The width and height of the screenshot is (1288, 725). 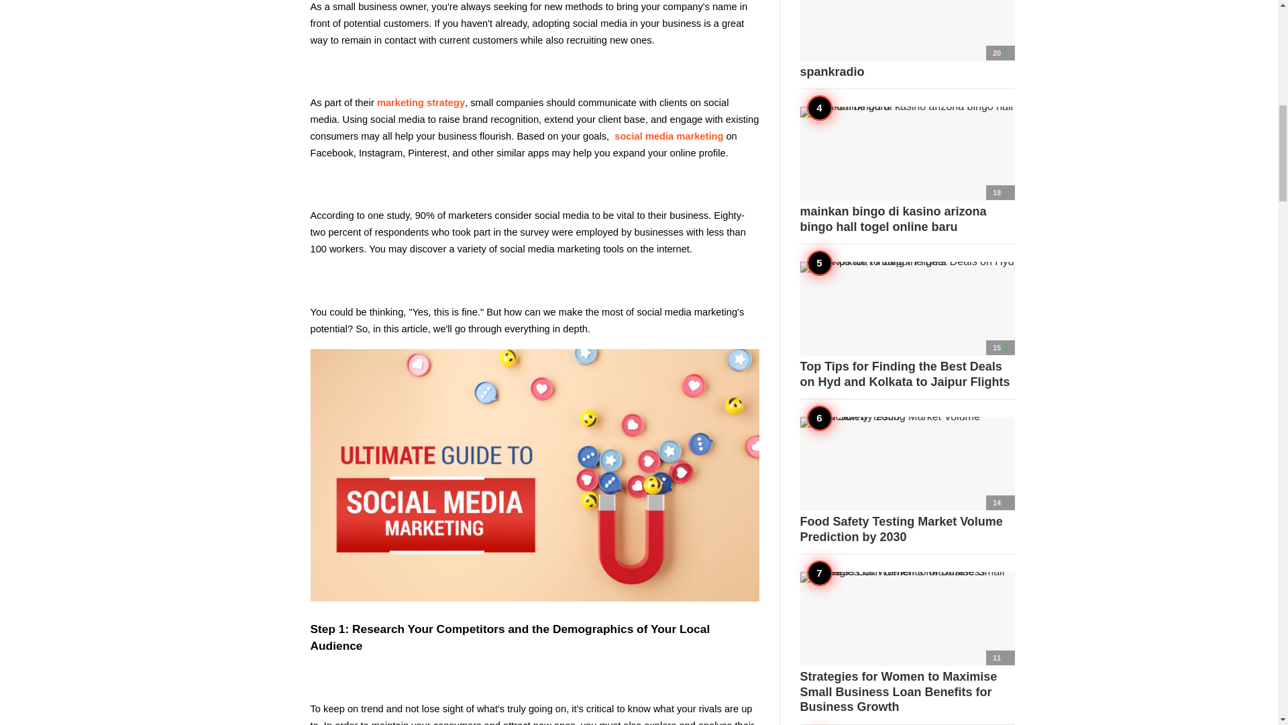 I want to click on Food Safety Testing Market Volume Prediction by 2030, so click(x=907, y=481).